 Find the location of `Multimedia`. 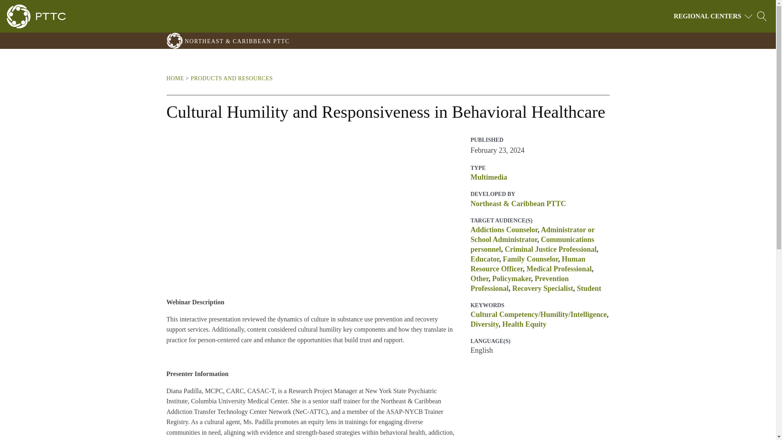

Multimedia is located at coordinates (489, 177).